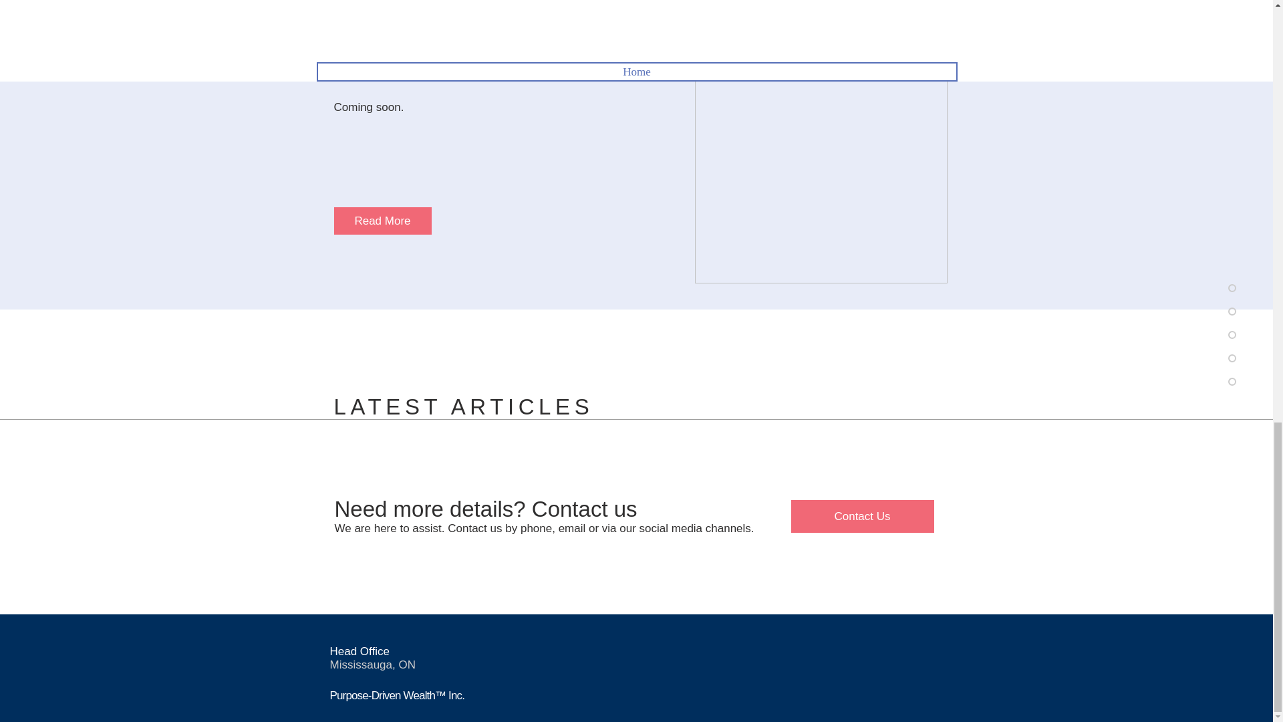  Describe the element at coordinates (382, 221) in the screenshot. I see `Read More` at that location.